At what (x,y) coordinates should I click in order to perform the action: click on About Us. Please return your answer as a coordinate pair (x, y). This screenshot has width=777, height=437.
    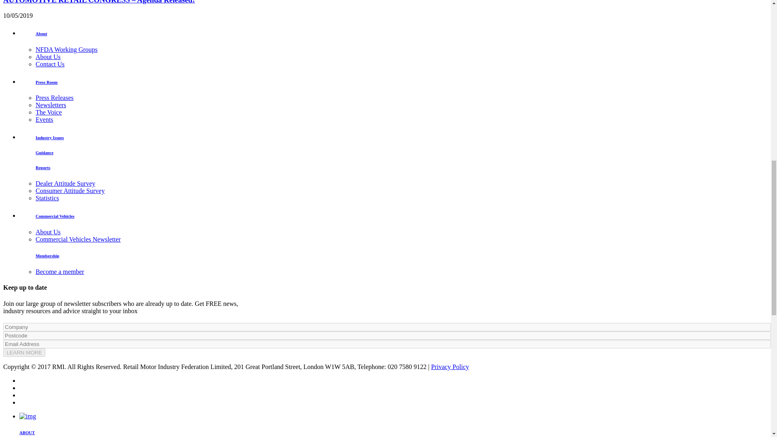
    Looking at the image, I should click on (48, 57).